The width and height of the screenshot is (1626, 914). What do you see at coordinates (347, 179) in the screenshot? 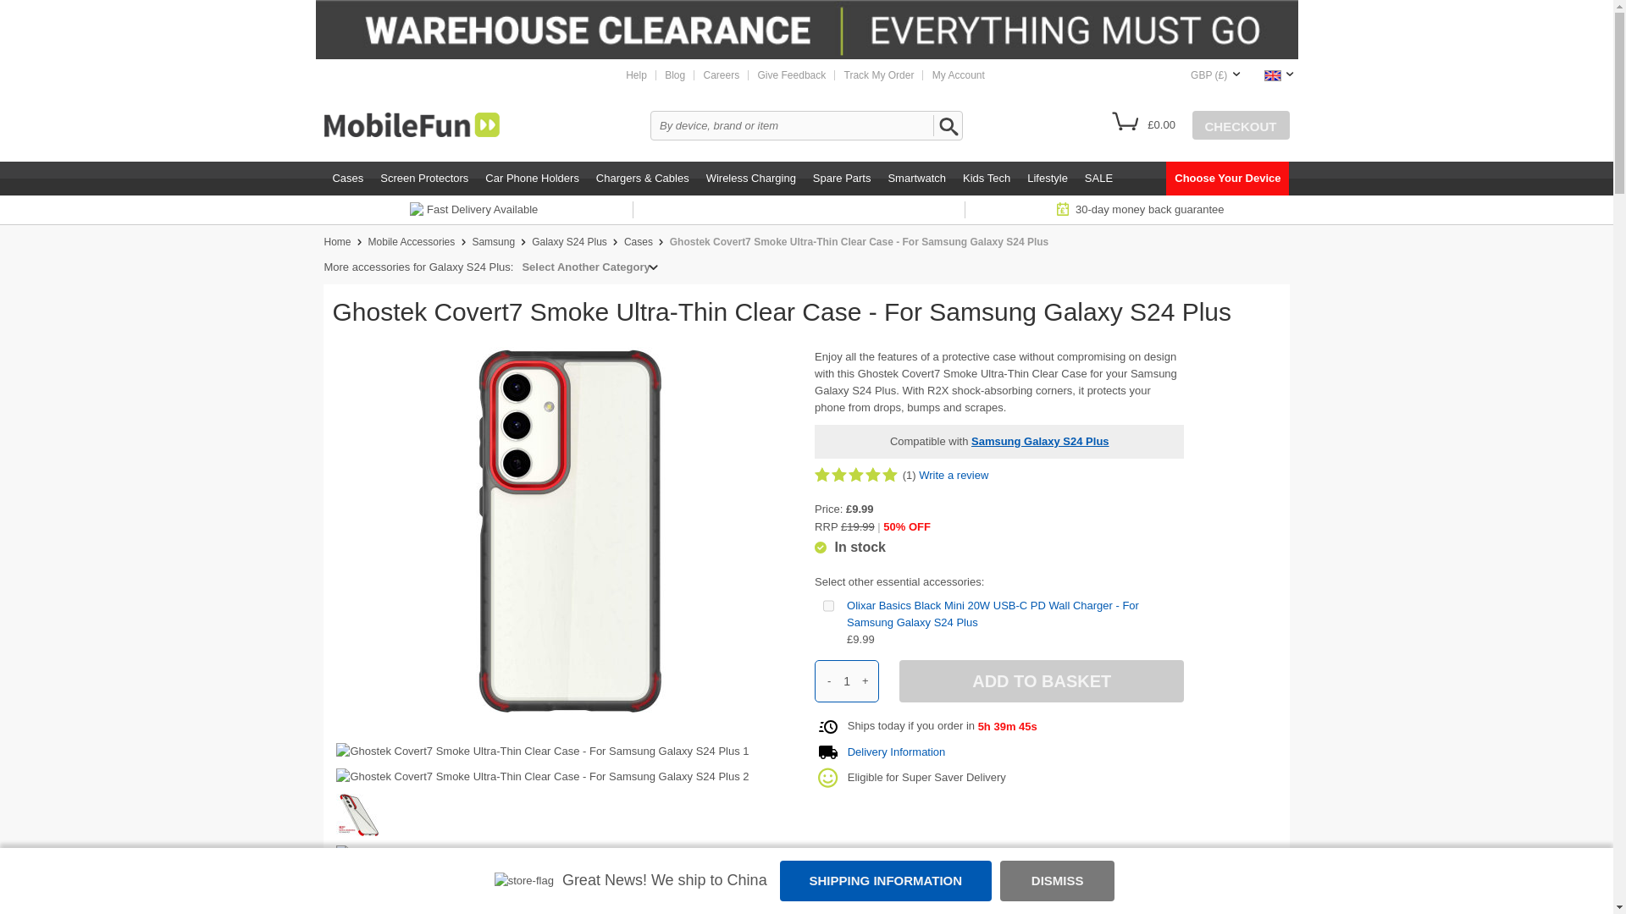
I see `Cases` at bounding box center [347, 179].